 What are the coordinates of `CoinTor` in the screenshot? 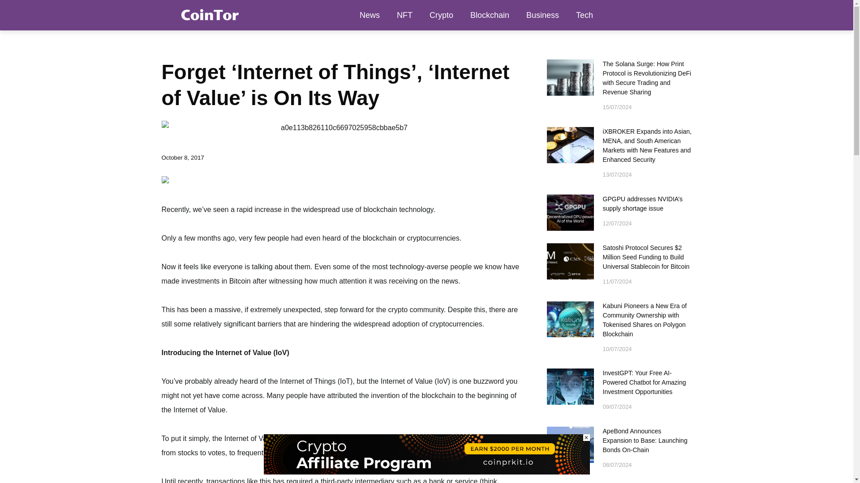 It's located at (209, 15).